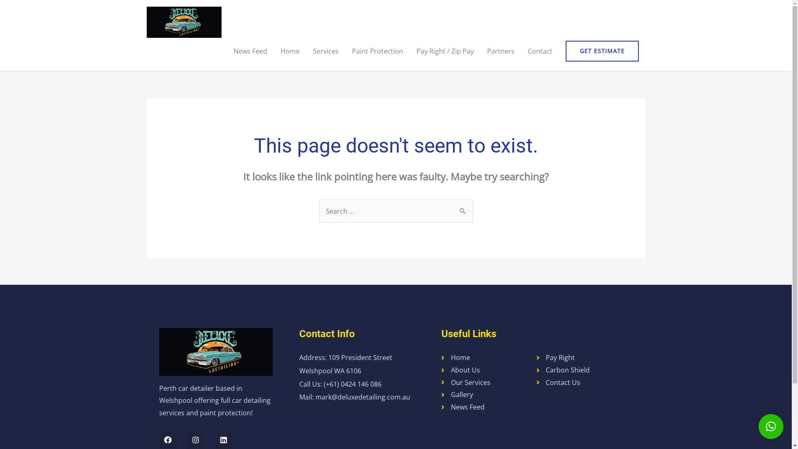 This screenshot has width=798, height=449. What do you see at coordinates (584, 370) in the screenshot?
I see `Carbon Shield` at bounding box center [584, 370].